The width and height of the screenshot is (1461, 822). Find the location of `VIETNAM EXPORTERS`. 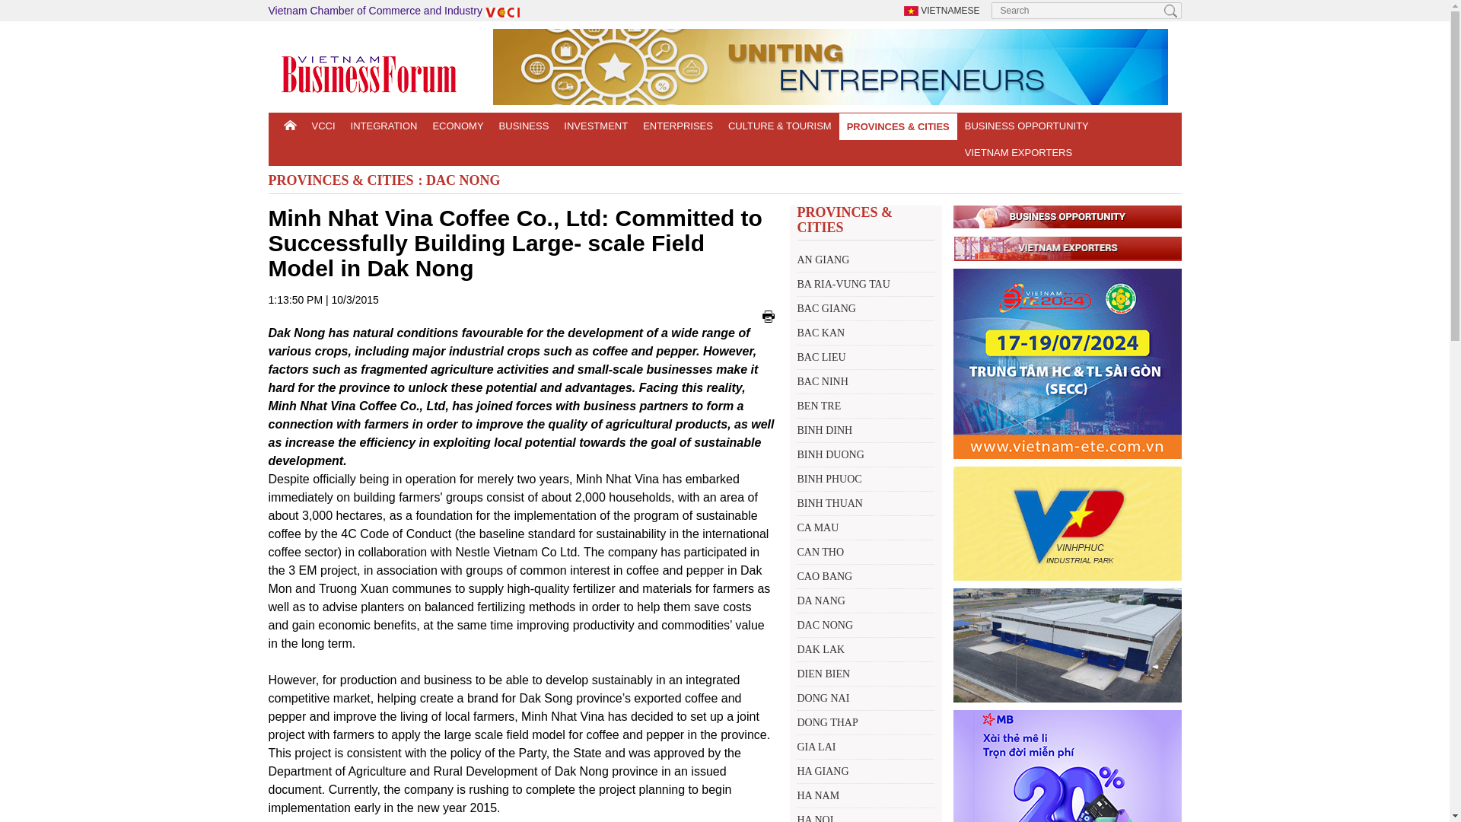

VIETNAM EXPORTERS is located at coordinates (1014, 152).